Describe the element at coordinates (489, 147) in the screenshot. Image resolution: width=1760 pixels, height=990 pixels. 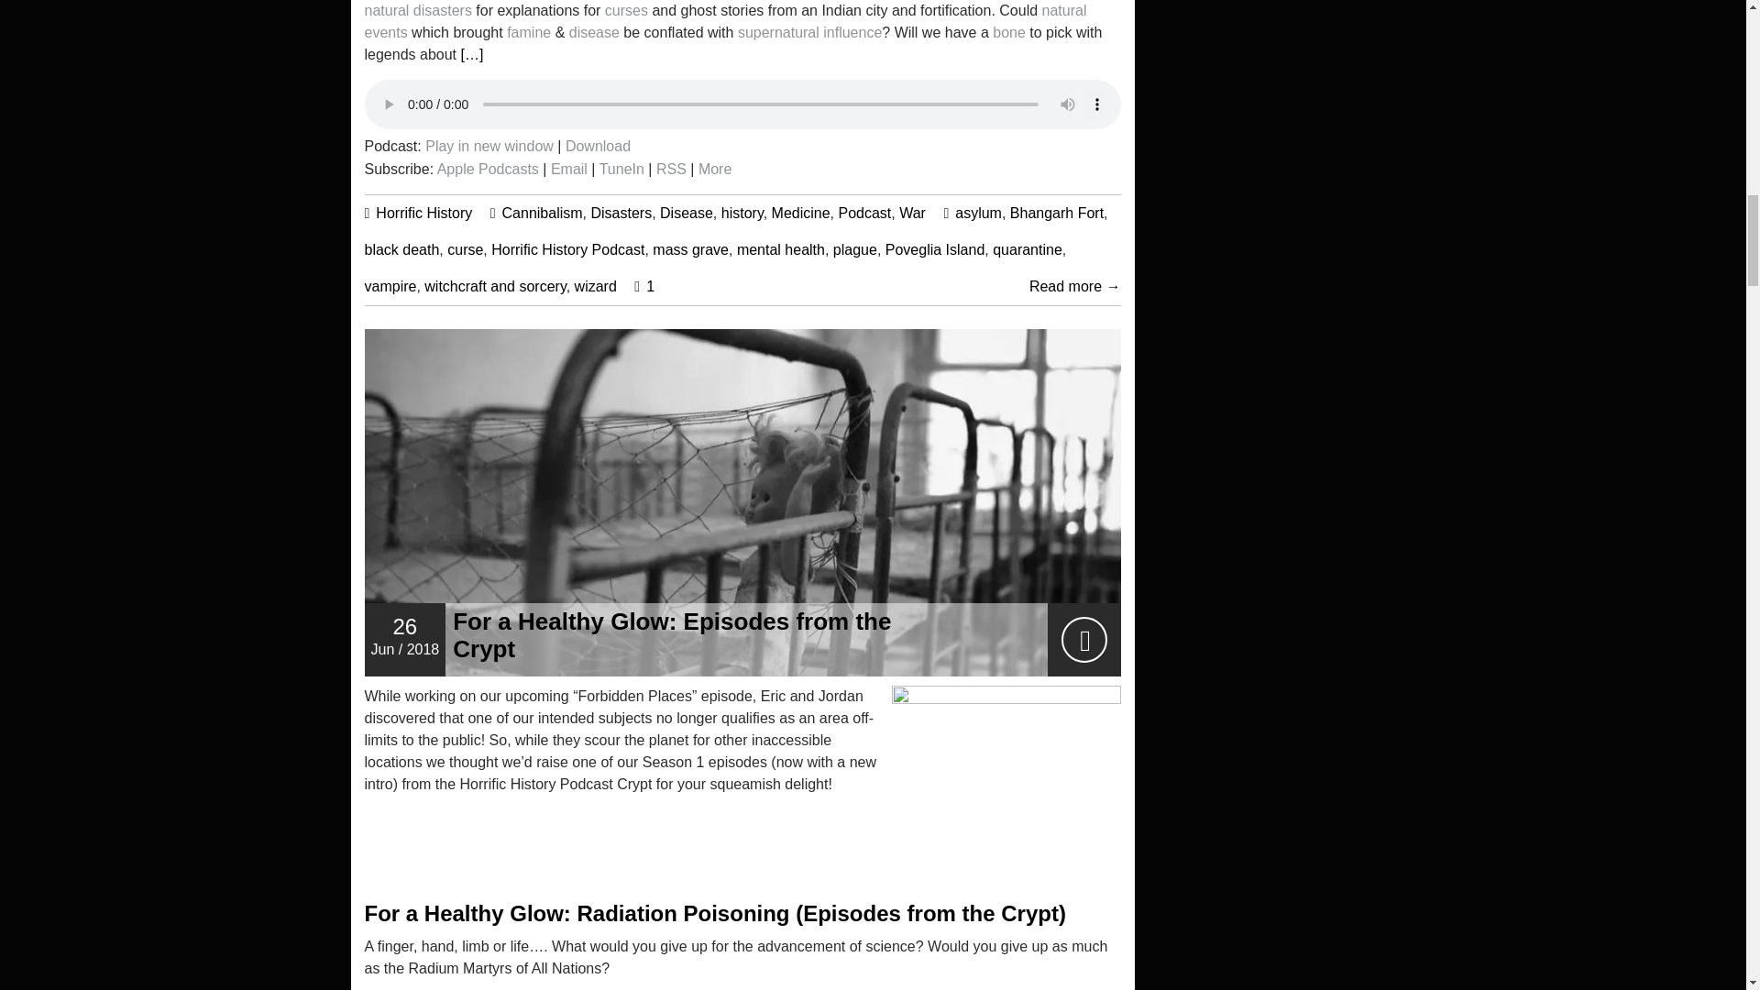
I see `Play in new window` at that location.